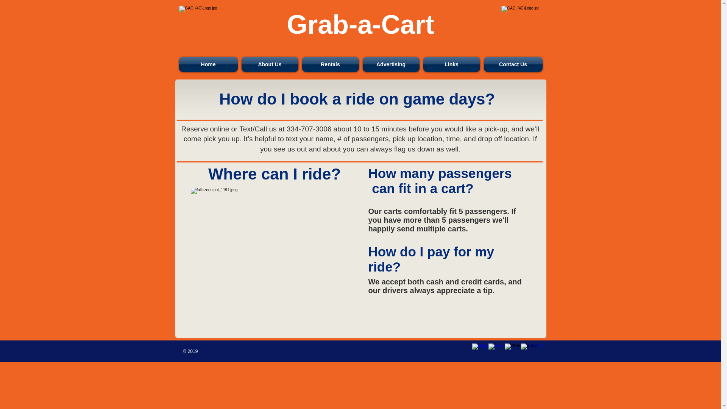 Image resolution: width=727 pixels, height=409 pixels. I want to click on Links, so click(451, 64).